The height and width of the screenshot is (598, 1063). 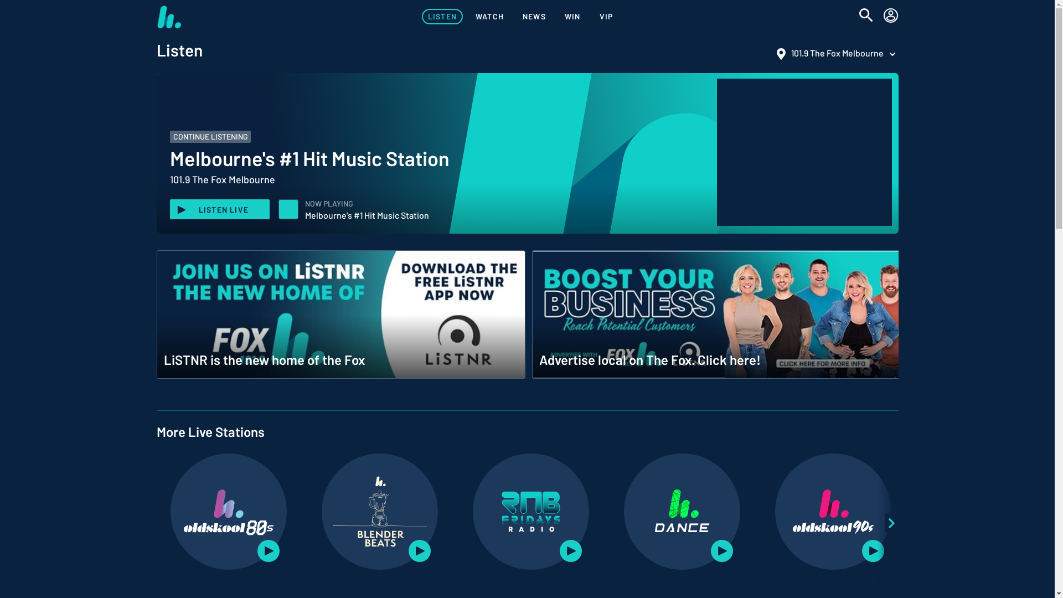 What do you see at coordinates (531, 512) in the screenshot?
I see `RnB Fridays Radio` at bounding box center [531, 512].